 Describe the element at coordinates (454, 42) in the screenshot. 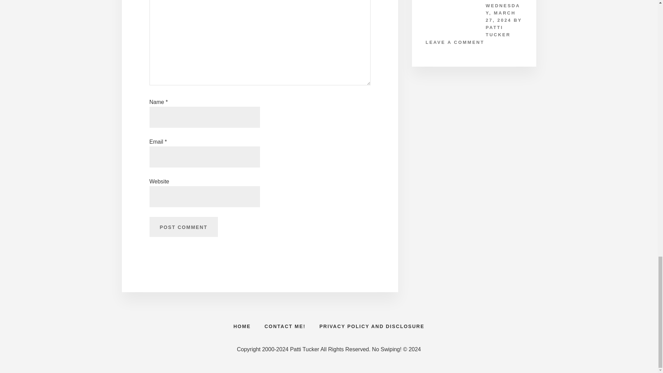

I see `LEAVE A COMMENT` at that location.